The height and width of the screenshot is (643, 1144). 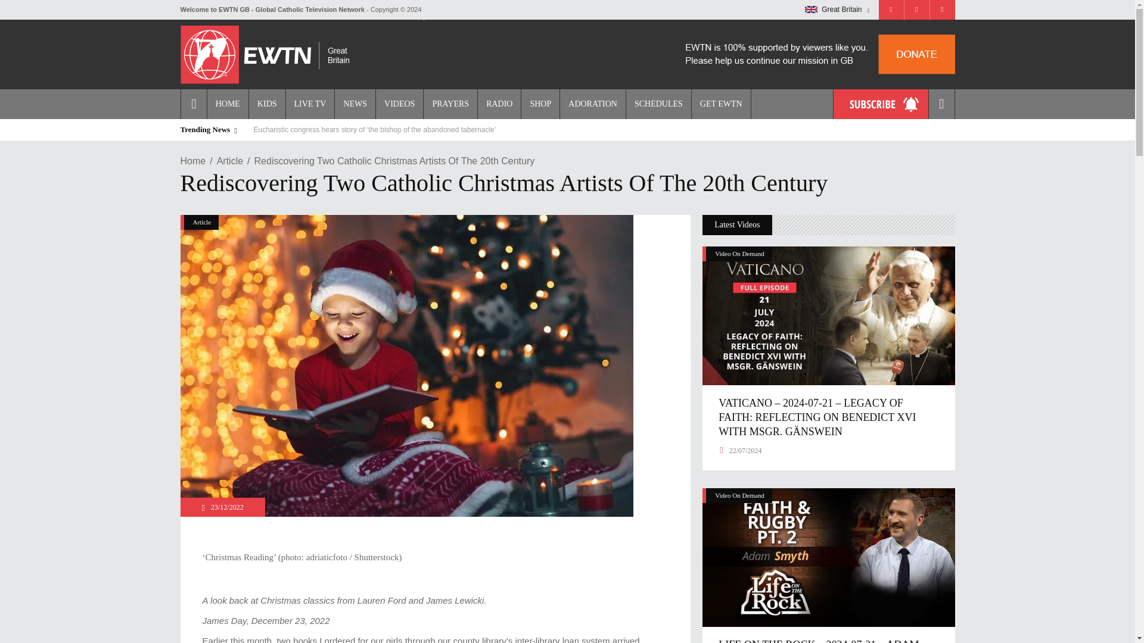 What do you see at coordinates (228, 104) in the screenshot?
I see `HOME` at bounding box center [228, 104].